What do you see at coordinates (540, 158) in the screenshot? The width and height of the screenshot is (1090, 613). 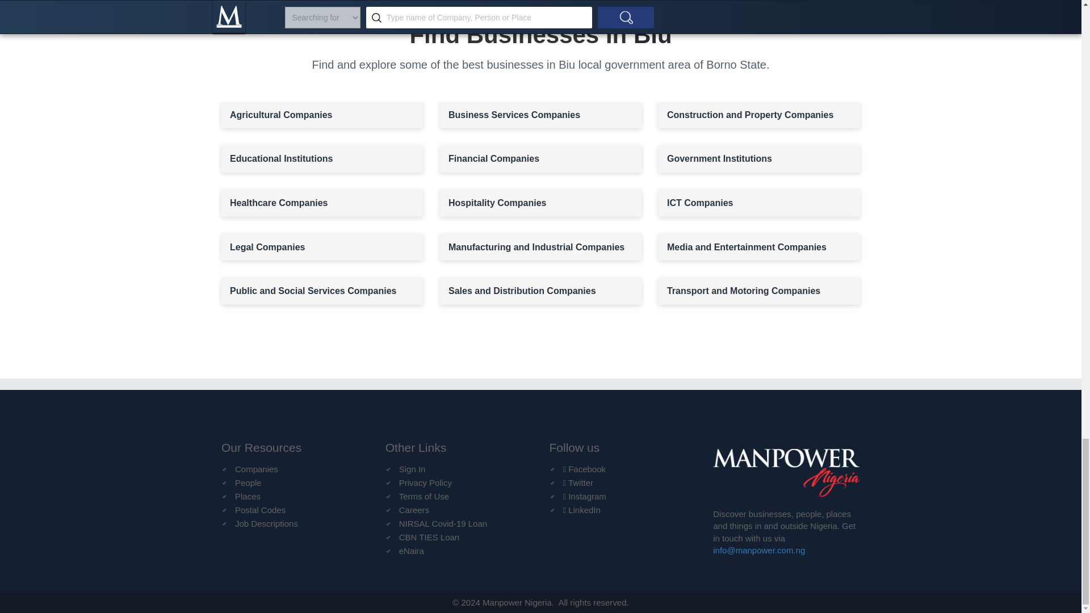 I see `Financial Companies in Biu, Borno State` at bounding box center [540, 158].